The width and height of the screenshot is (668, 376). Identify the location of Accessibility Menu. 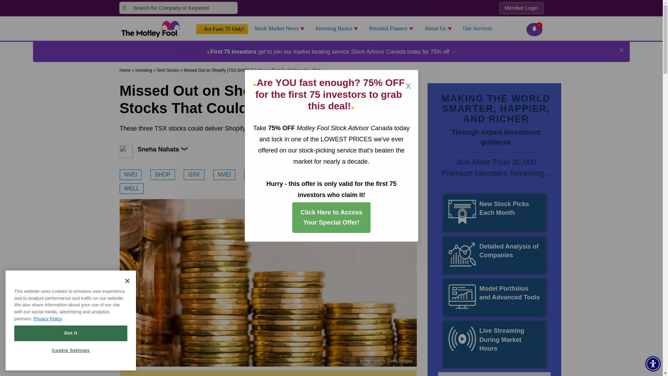
(653, 363).